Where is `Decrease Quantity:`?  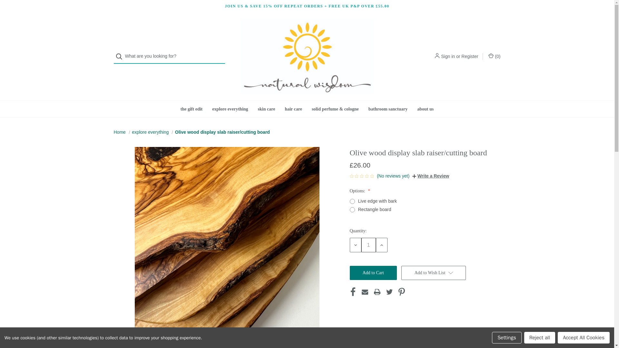
Decrease Quantity: is located at coordinates (355, 245).